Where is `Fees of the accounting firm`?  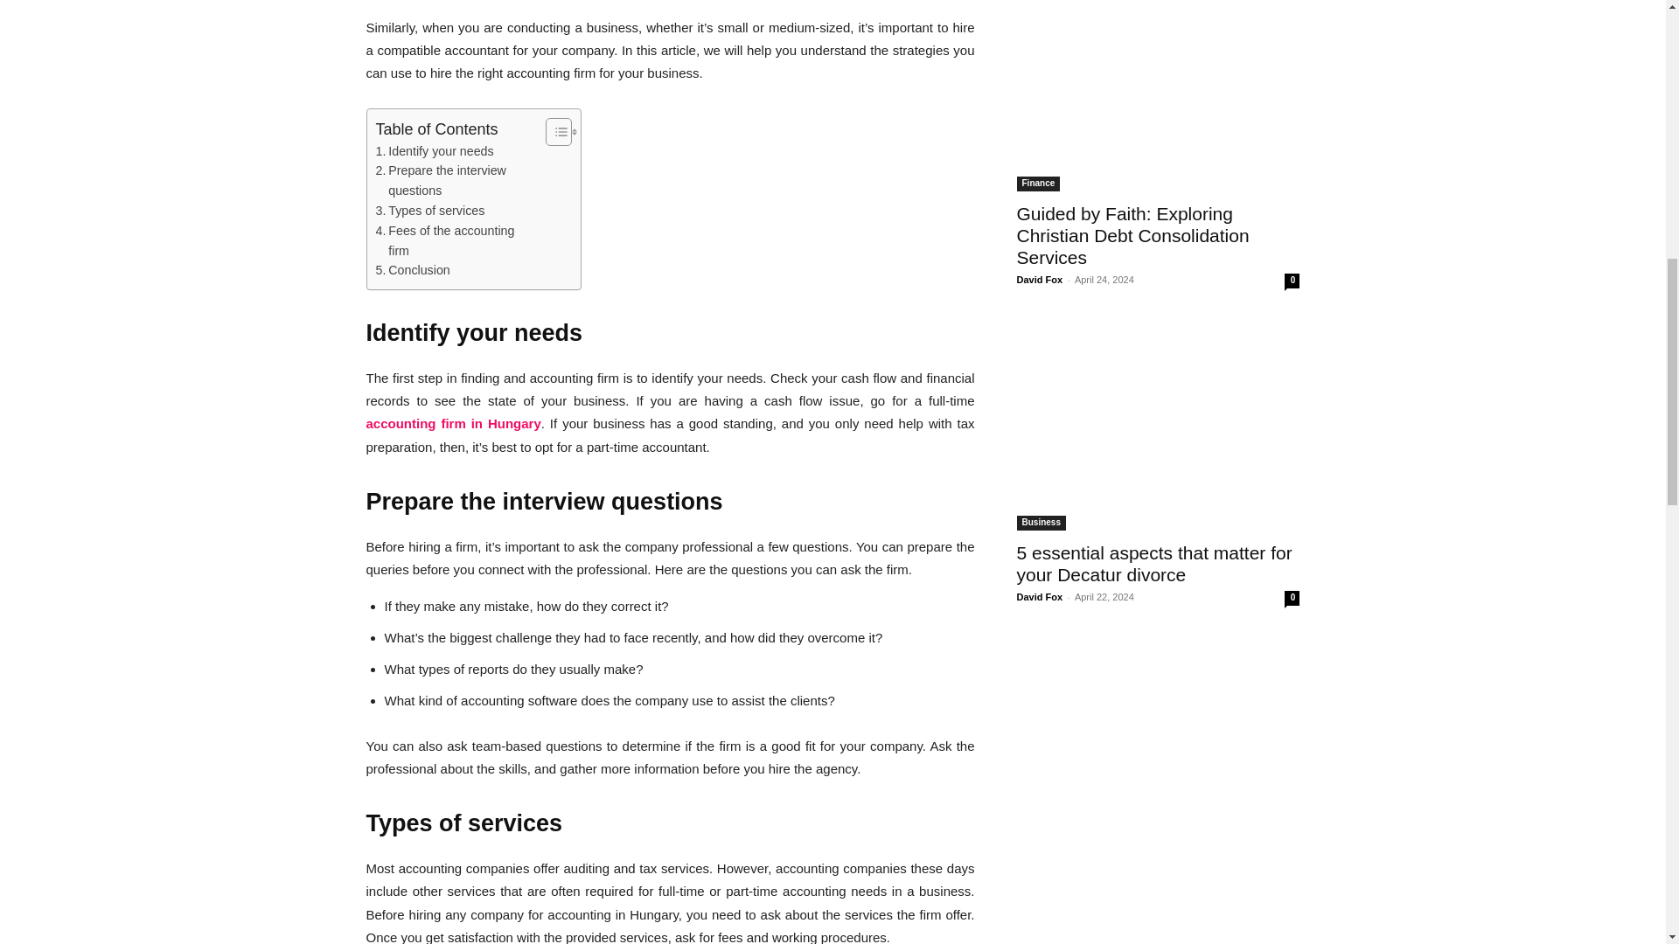 Fees of the accounting firm is located at coordinates (456, 241).